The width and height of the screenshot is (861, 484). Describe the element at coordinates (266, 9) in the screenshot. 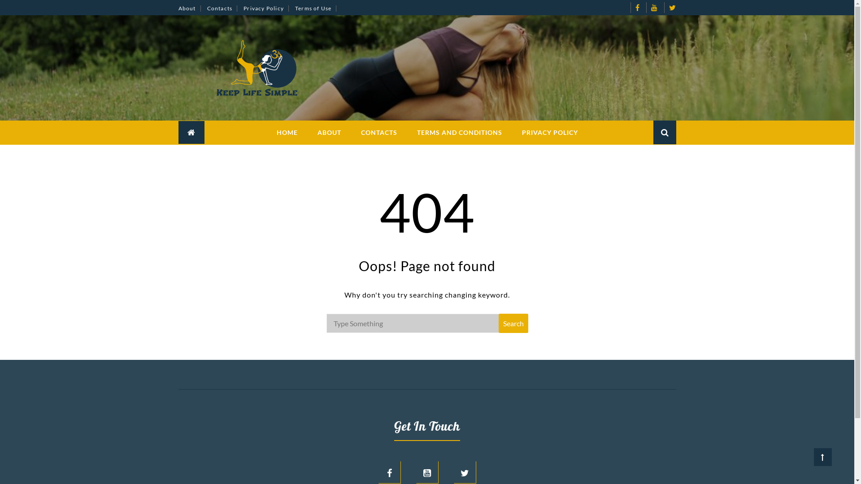

I see `Privacy Policy` at that location.